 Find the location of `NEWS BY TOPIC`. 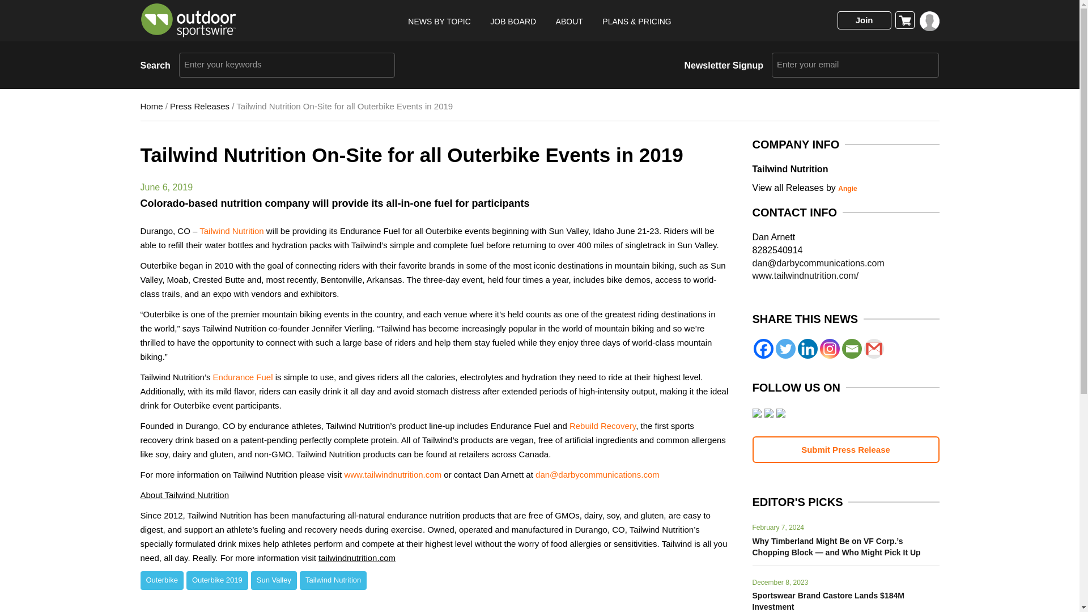

NEWS BY TOPIC is located at coordinates (439, 22).